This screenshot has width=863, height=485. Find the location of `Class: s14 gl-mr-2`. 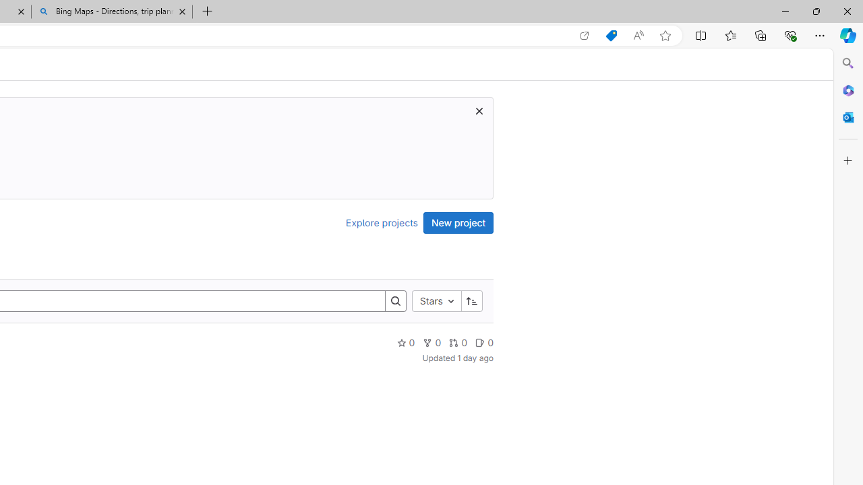

Class: s14 gl-mr-2 is located at coordinates (480, 342).